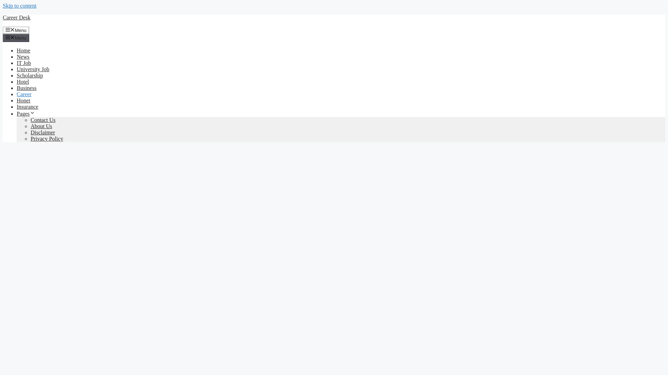 This screenshot has width=668, height=375. Describe the element at coordinates (27, 107) in the screenshot. I see `Insurance` at that location.